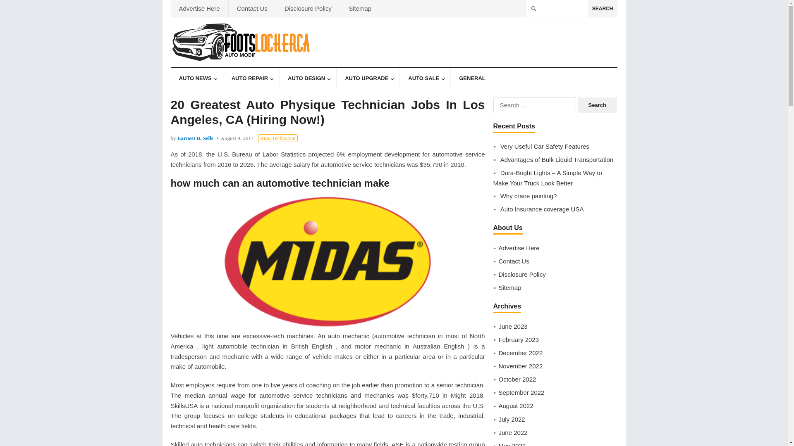  What do you see at coordinates (308, 8) in the screenshot?
I see `Disclosure Policy` at bounding box center [308, 8].